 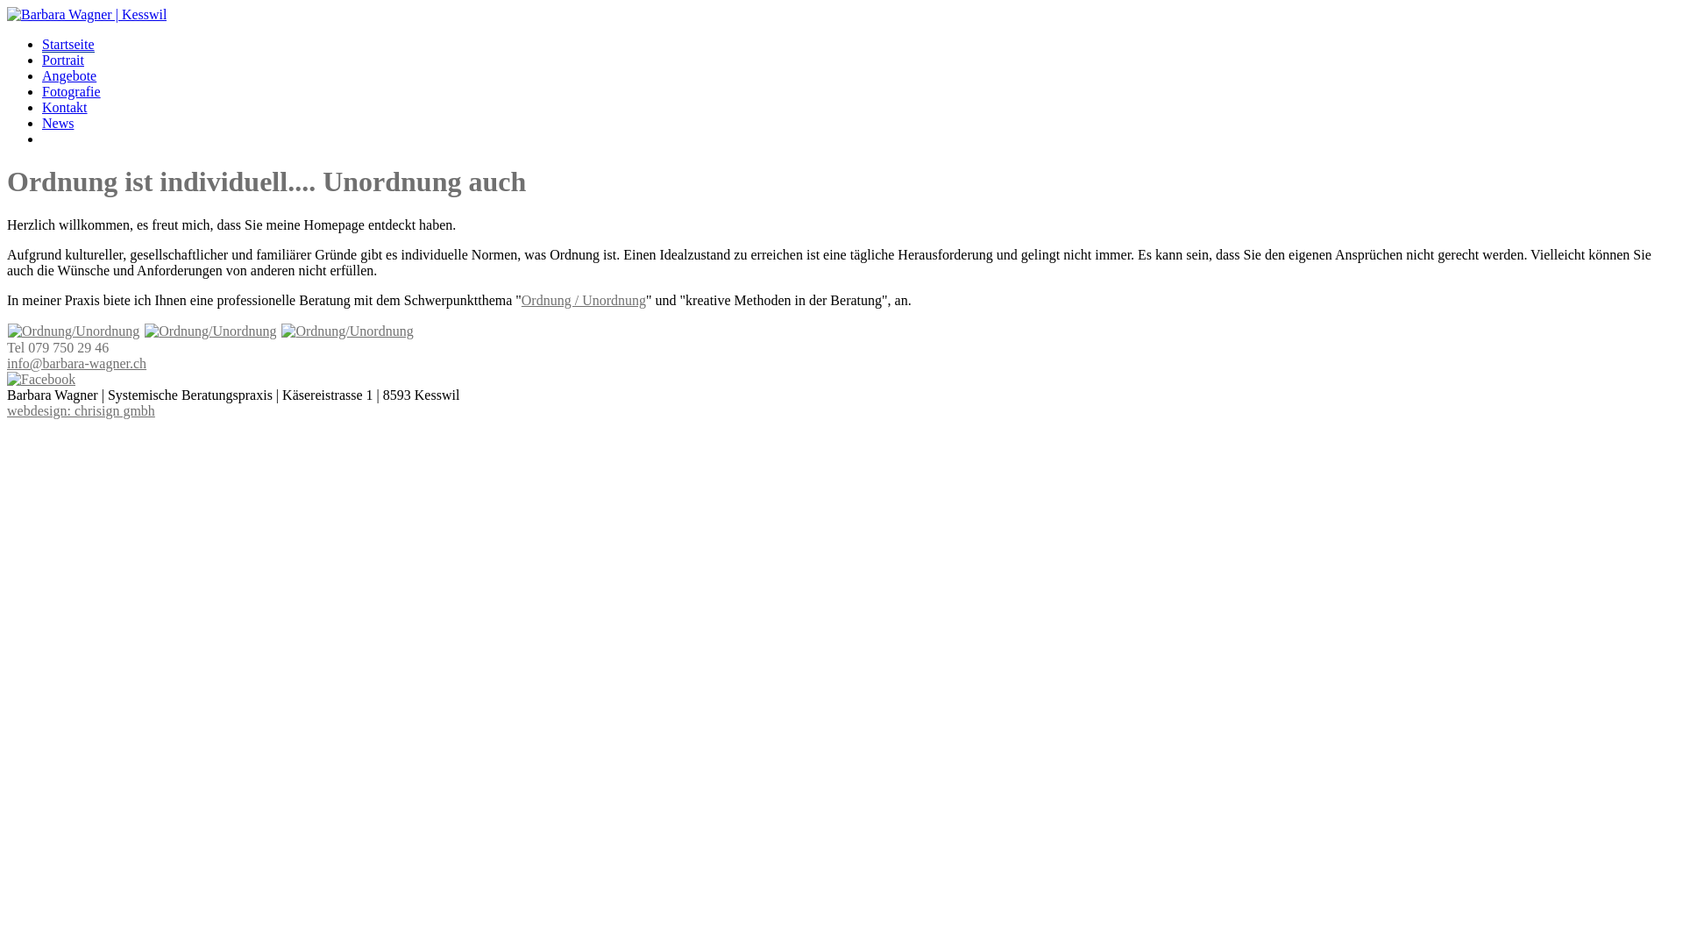 What do you see at coordinates (58, 123) in the screenshot?
I see `News` at bounding box center [58, 123].